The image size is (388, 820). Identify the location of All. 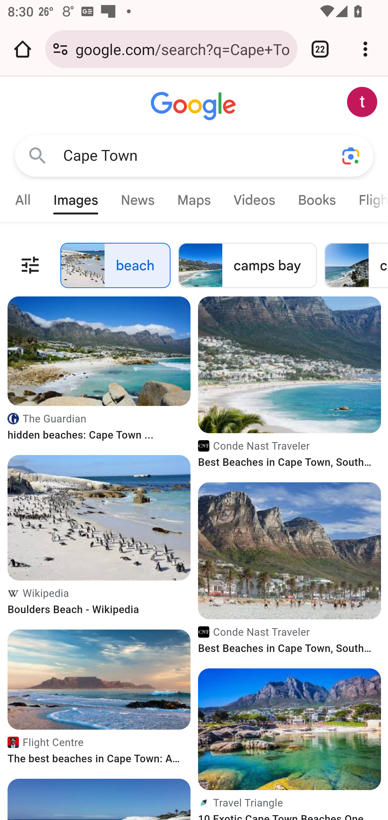
(23, 200).